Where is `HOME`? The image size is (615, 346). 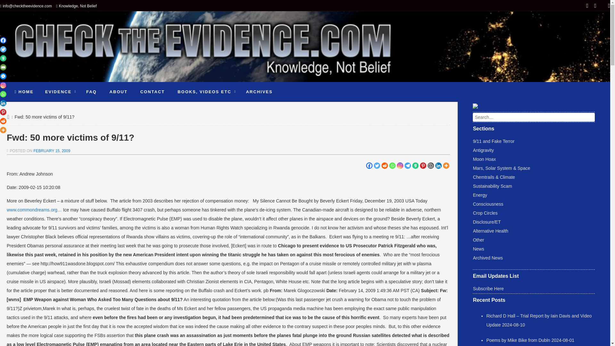 HOME is located at coordinates (24, 92).